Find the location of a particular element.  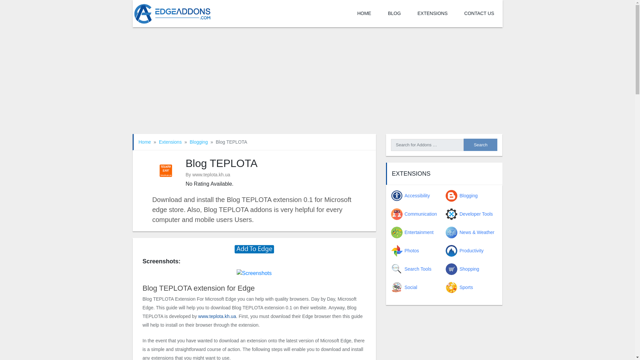

EXTENSIONS is located at coordinates (433, 14).